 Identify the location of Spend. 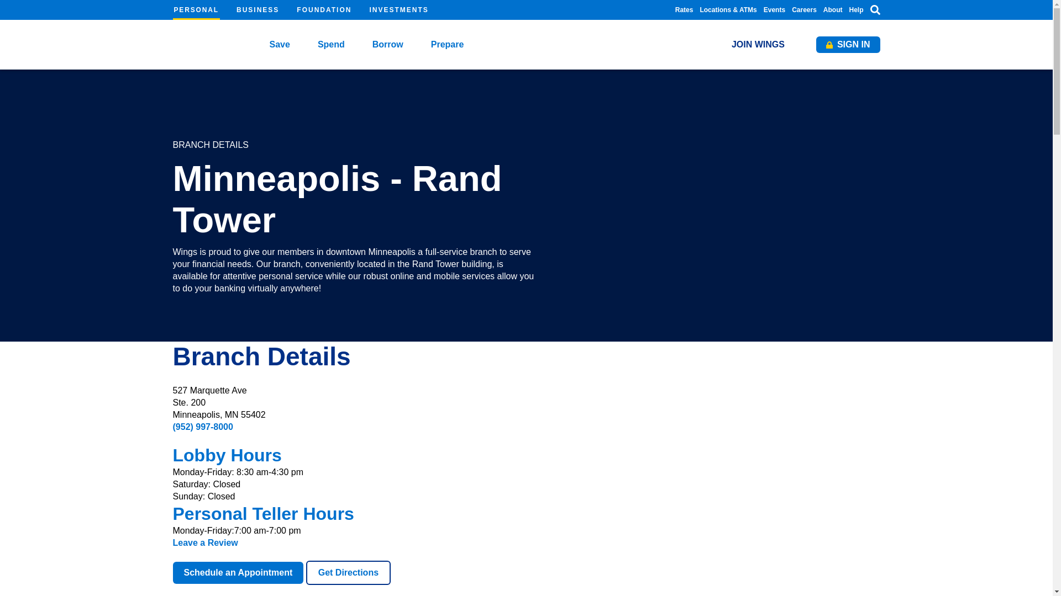
(330, 44).